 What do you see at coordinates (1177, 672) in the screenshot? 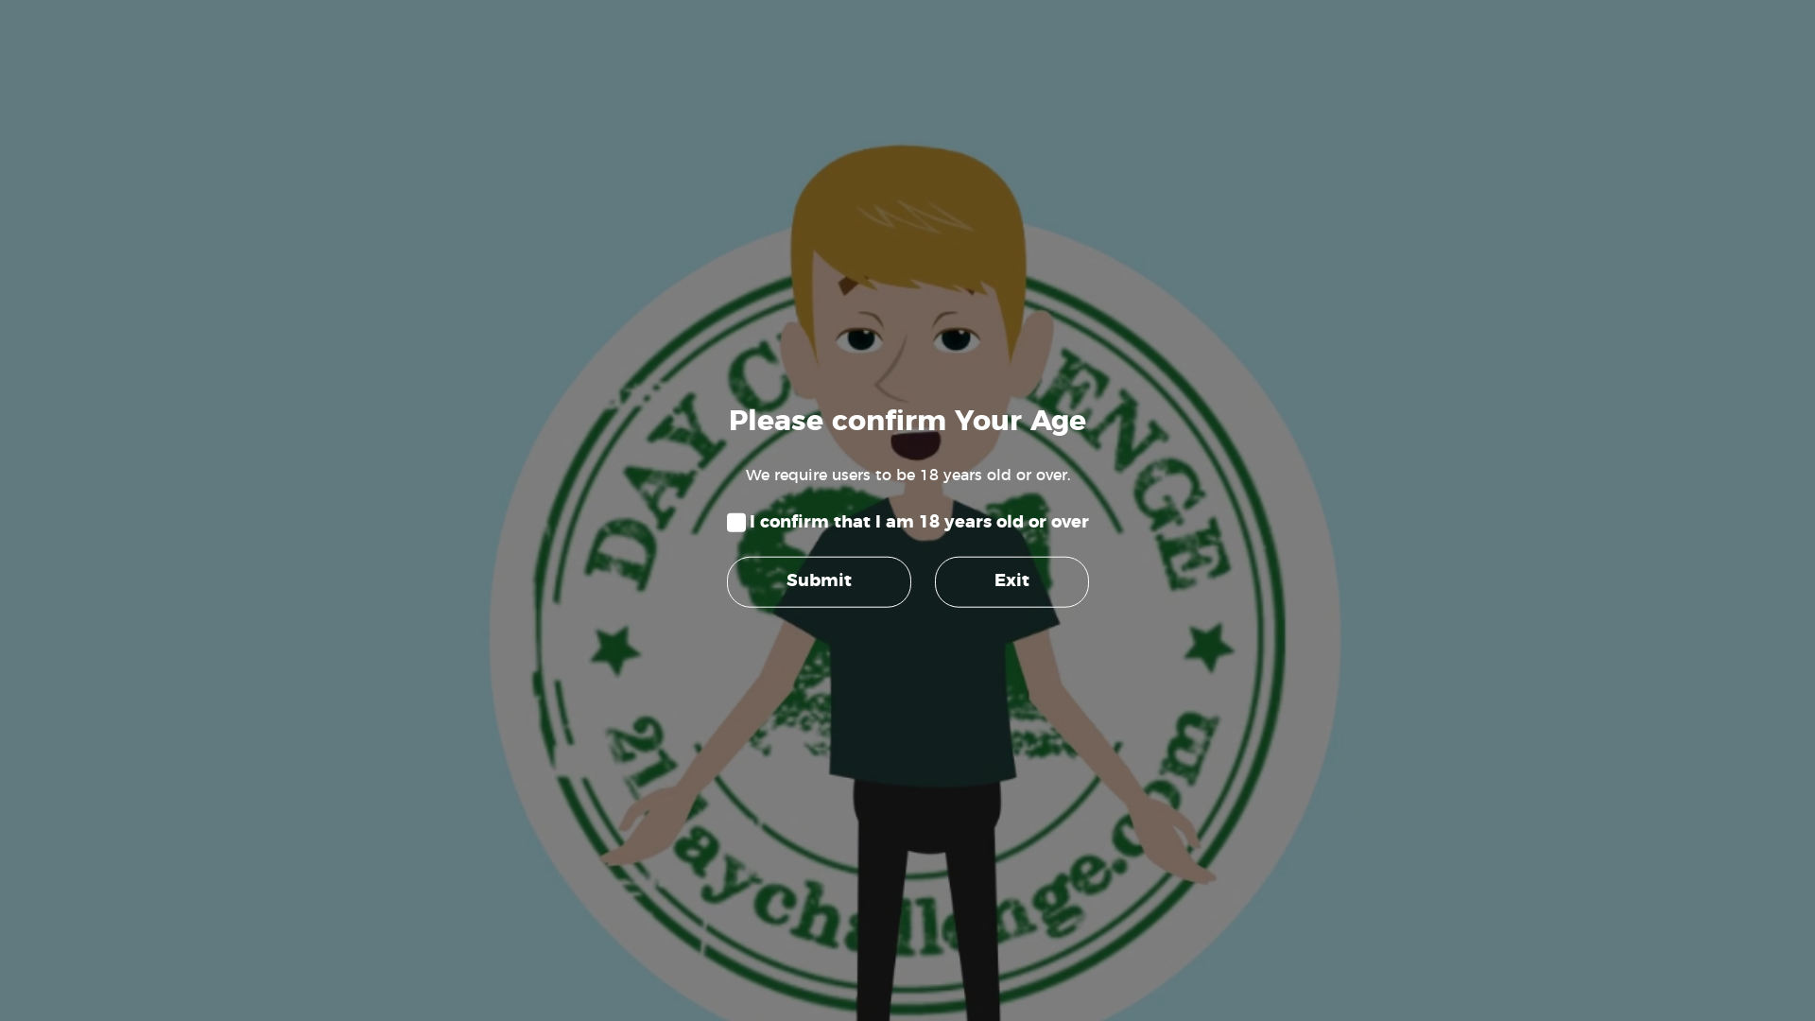
I see `Load video` at bounding box center [1177, 672].